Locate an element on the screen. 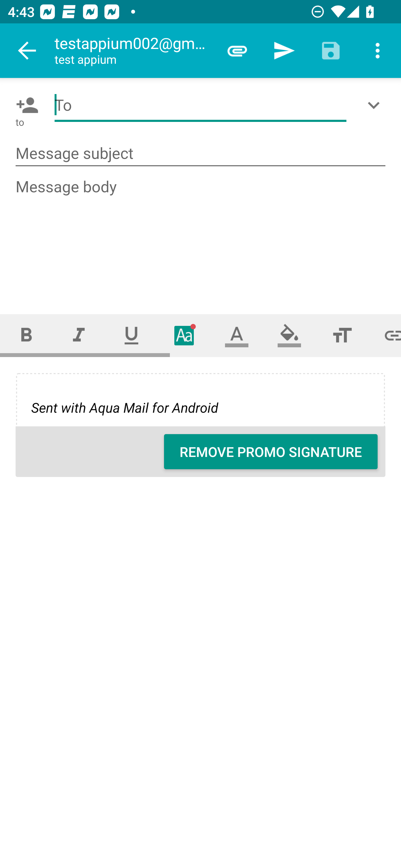  To is located at coordinates (200, 105).